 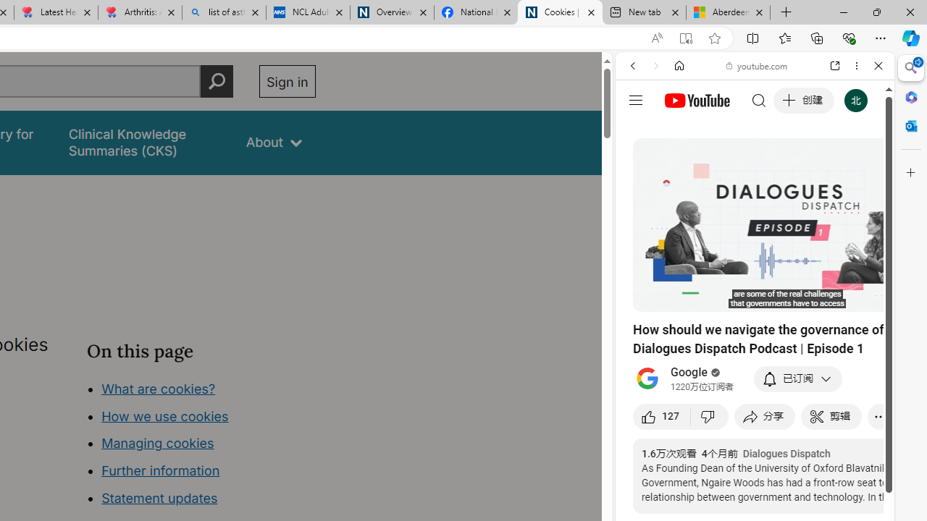 What do you see at coordinates (749, 214) in the screenshot?
I see `YouTube` at bounding box center [749, 214].